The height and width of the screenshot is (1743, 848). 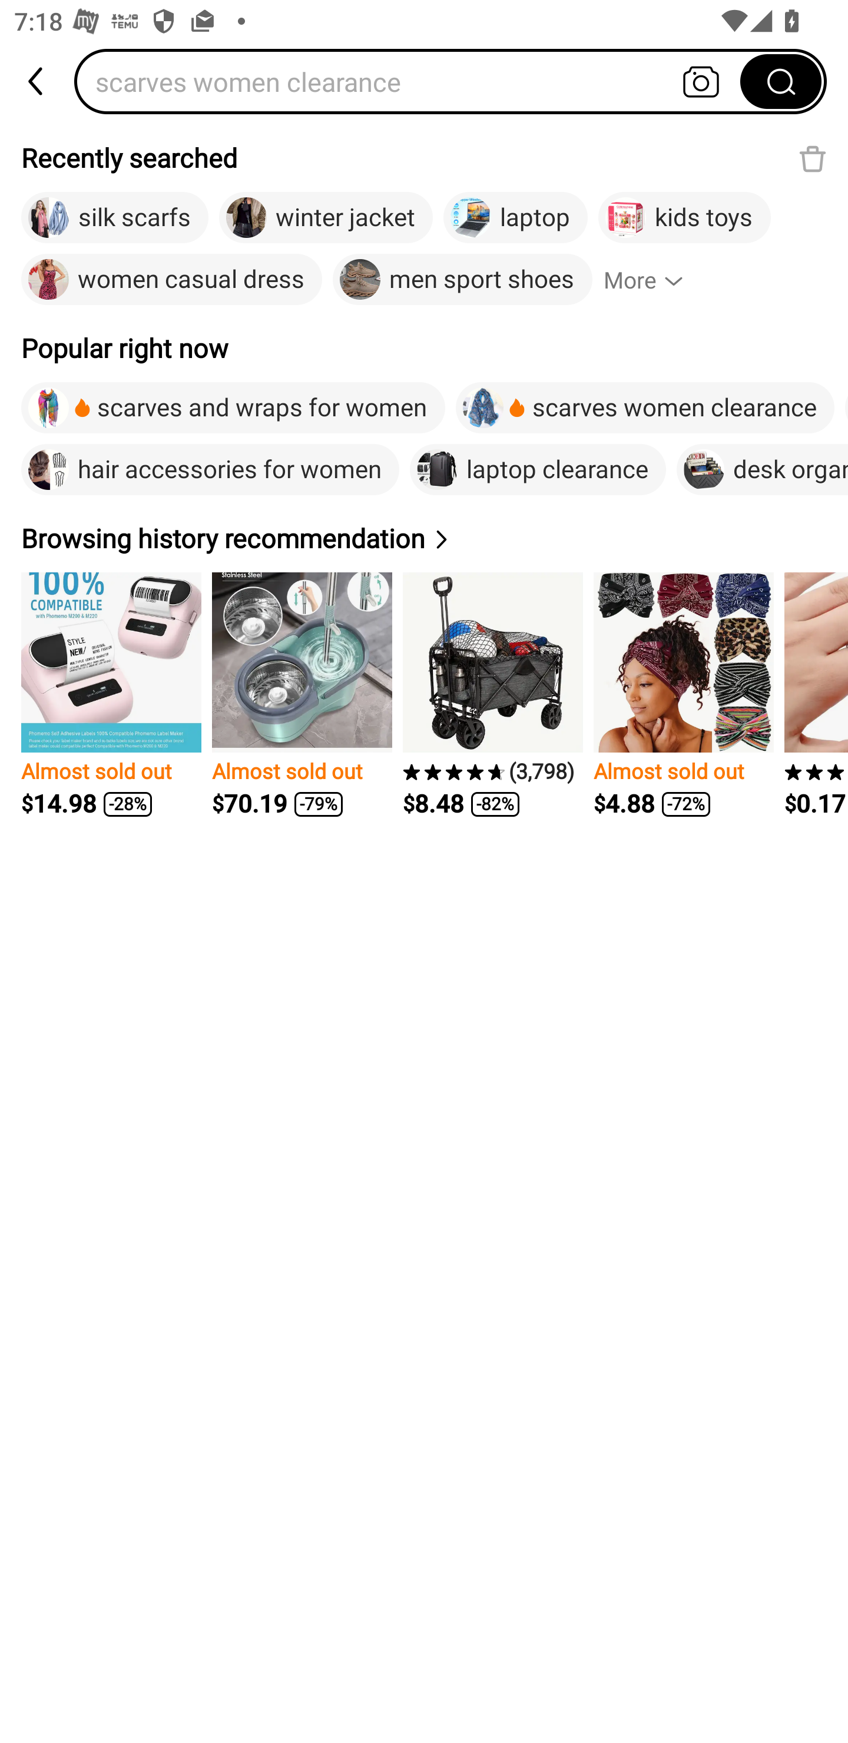 What do you see at coordinates (237, 538) in the screenshot?
I see `Browsing history recommendation` at bounding box center [237, 538].